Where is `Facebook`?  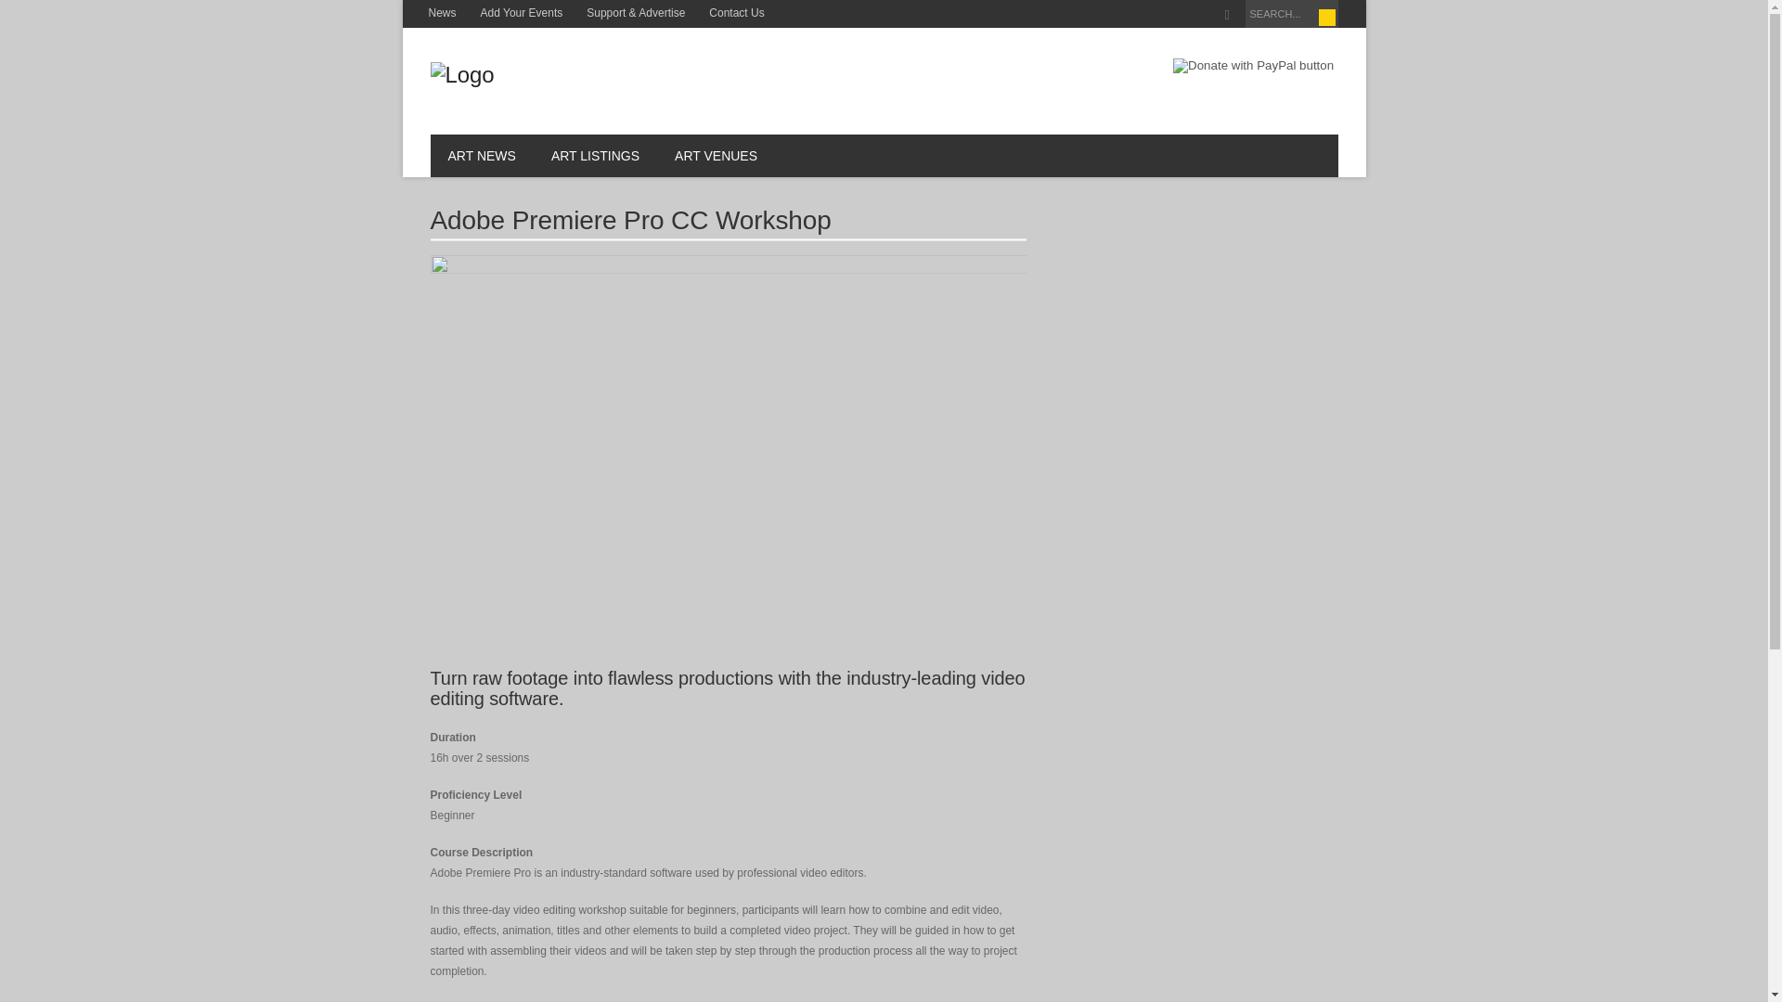 Facebook is located at coordinates (1227, 15).